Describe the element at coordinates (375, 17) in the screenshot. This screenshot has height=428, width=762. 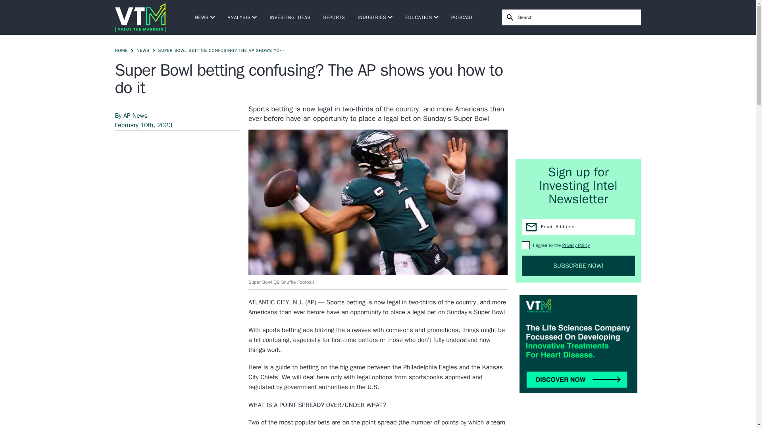
I see `INDUSTRIES` at that location.